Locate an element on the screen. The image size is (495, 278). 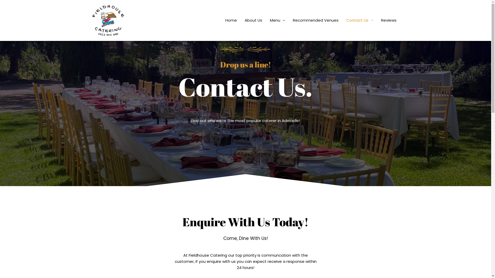
About Us is located at coordinates (253, 20).